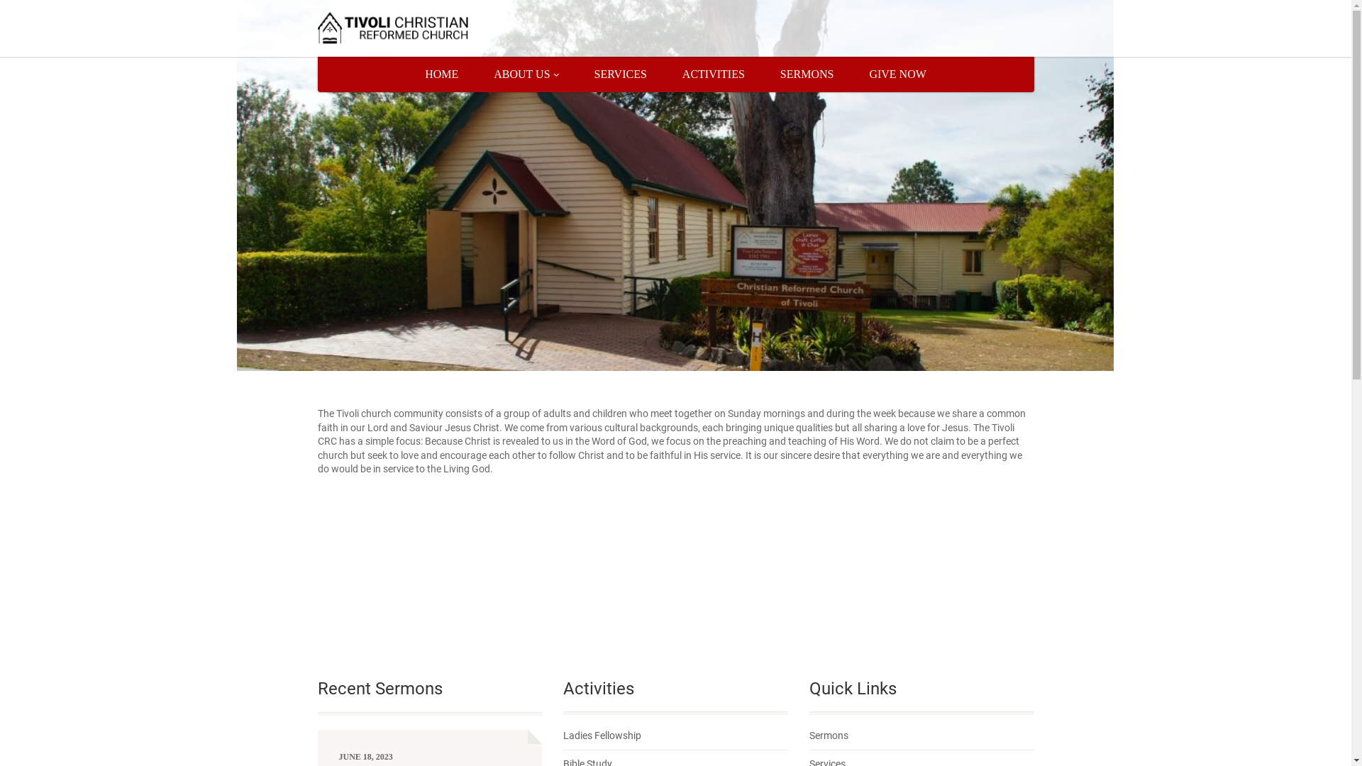  Describe the element at coordinates (621, 74) in the screenshot. I see `SERVICES` at that location.